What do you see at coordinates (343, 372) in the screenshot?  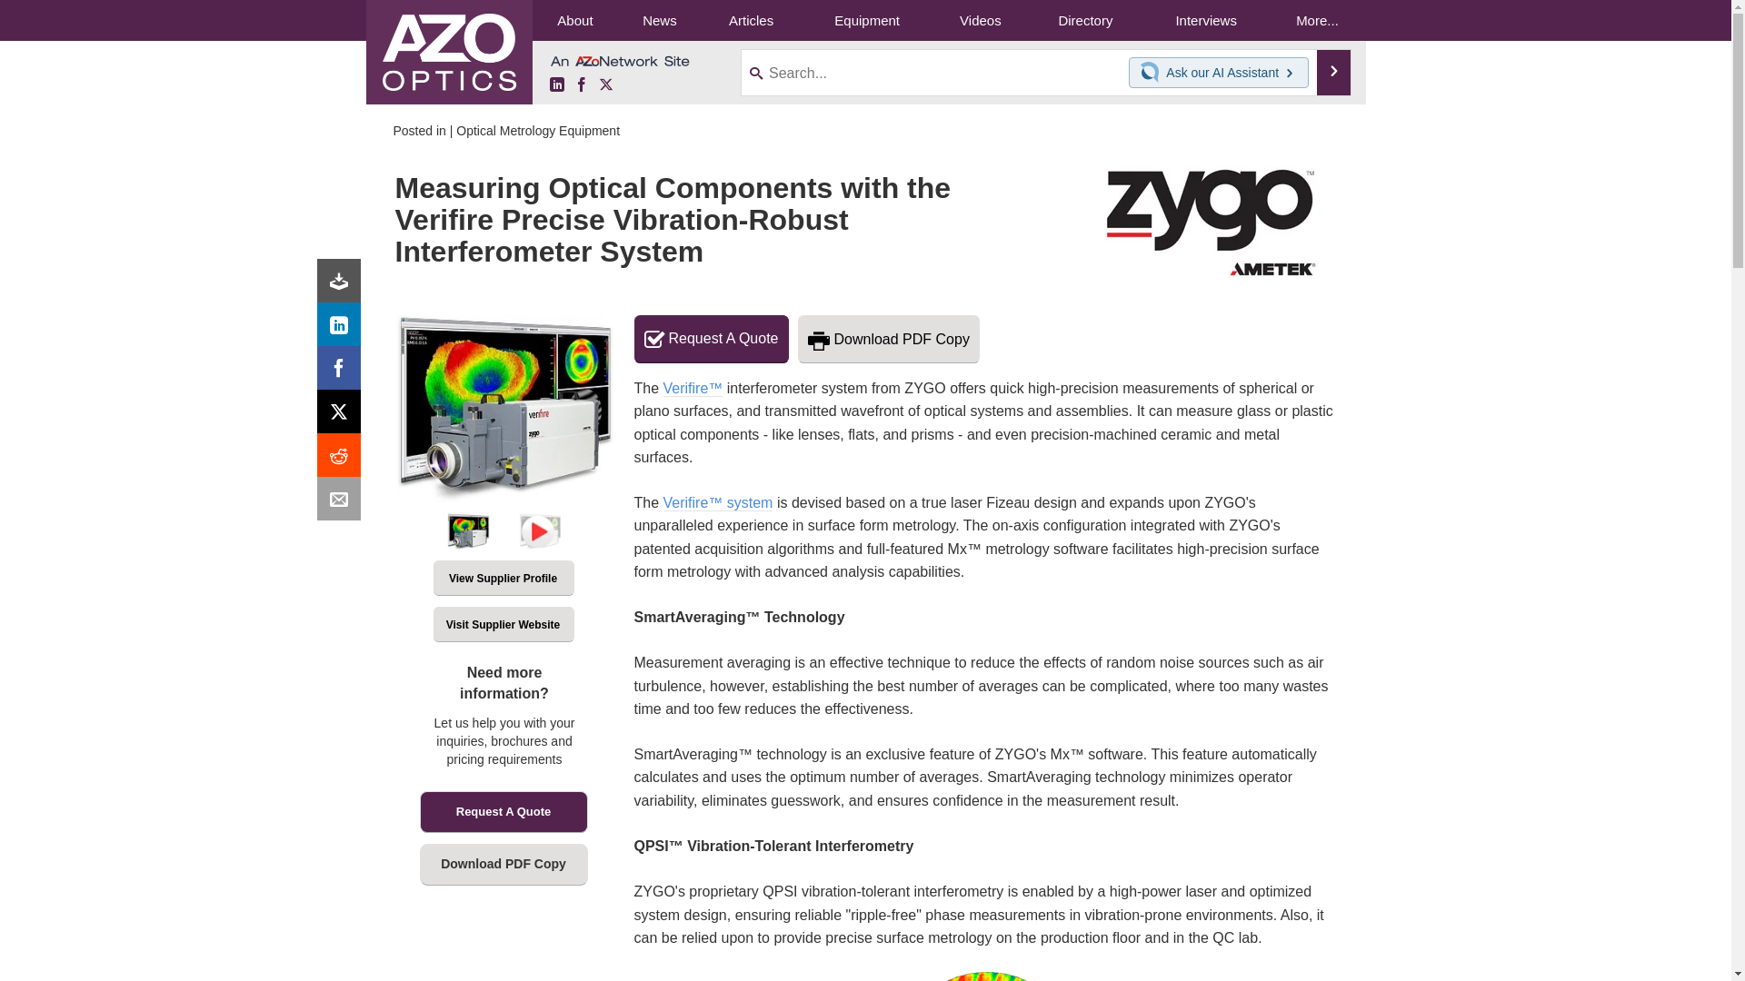 I see `Facebook` at bounding box center [343, 372].